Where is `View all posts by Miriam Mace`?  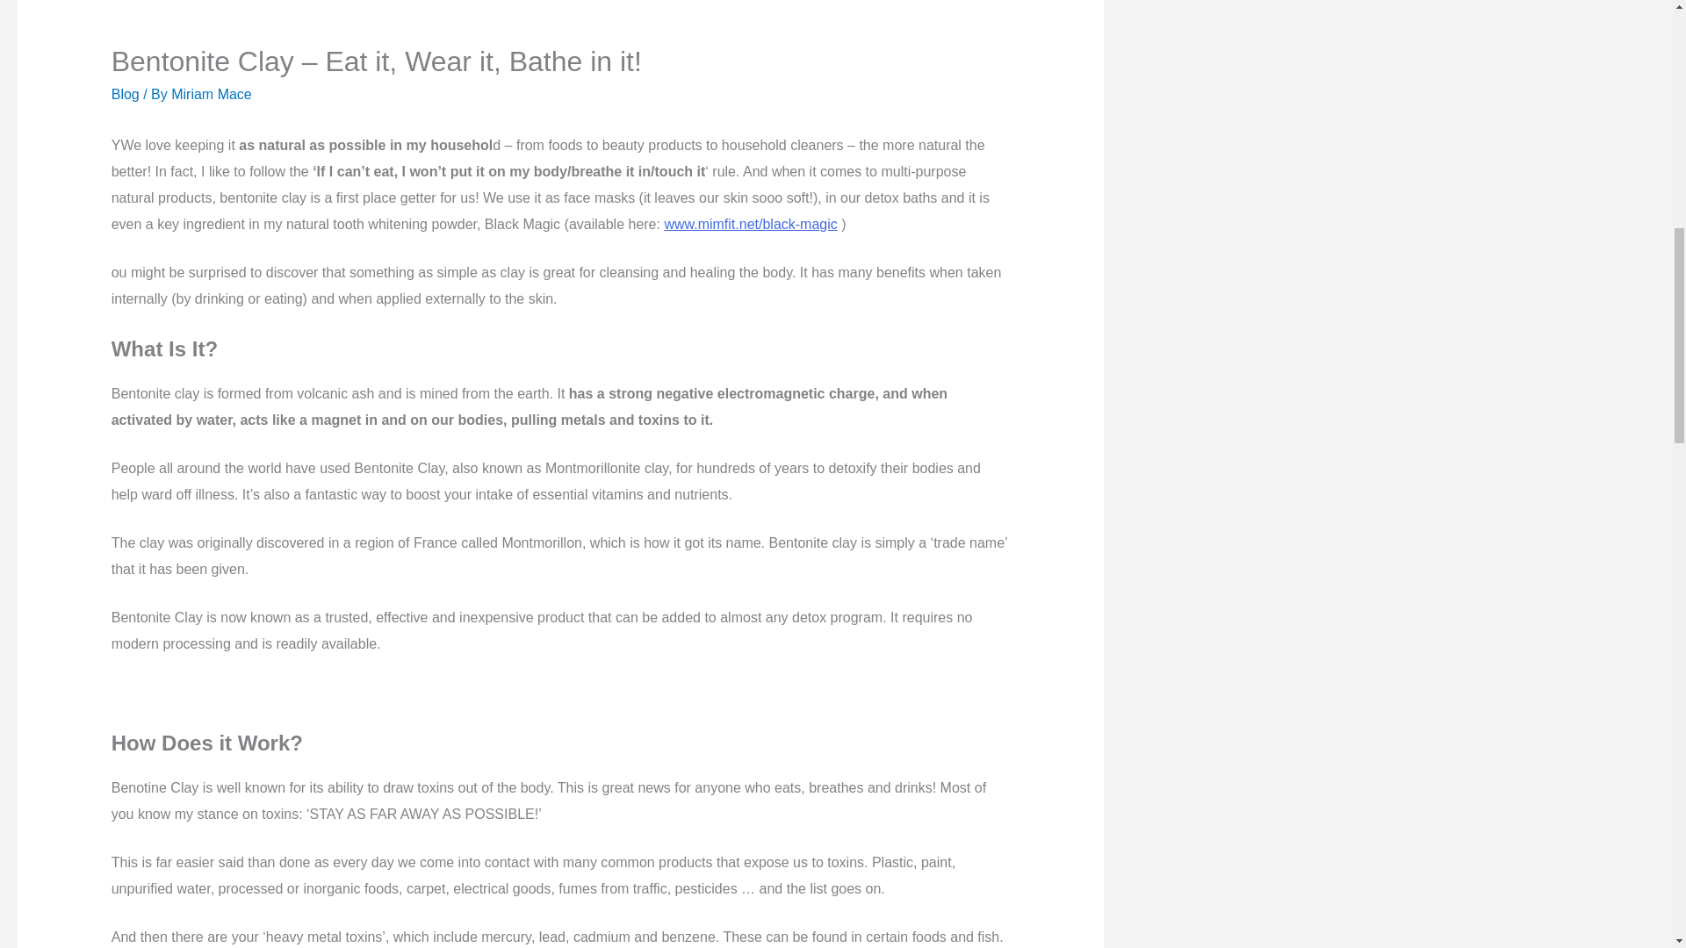 View all posts by Miriam Mace is located at coordinates (211, 94).